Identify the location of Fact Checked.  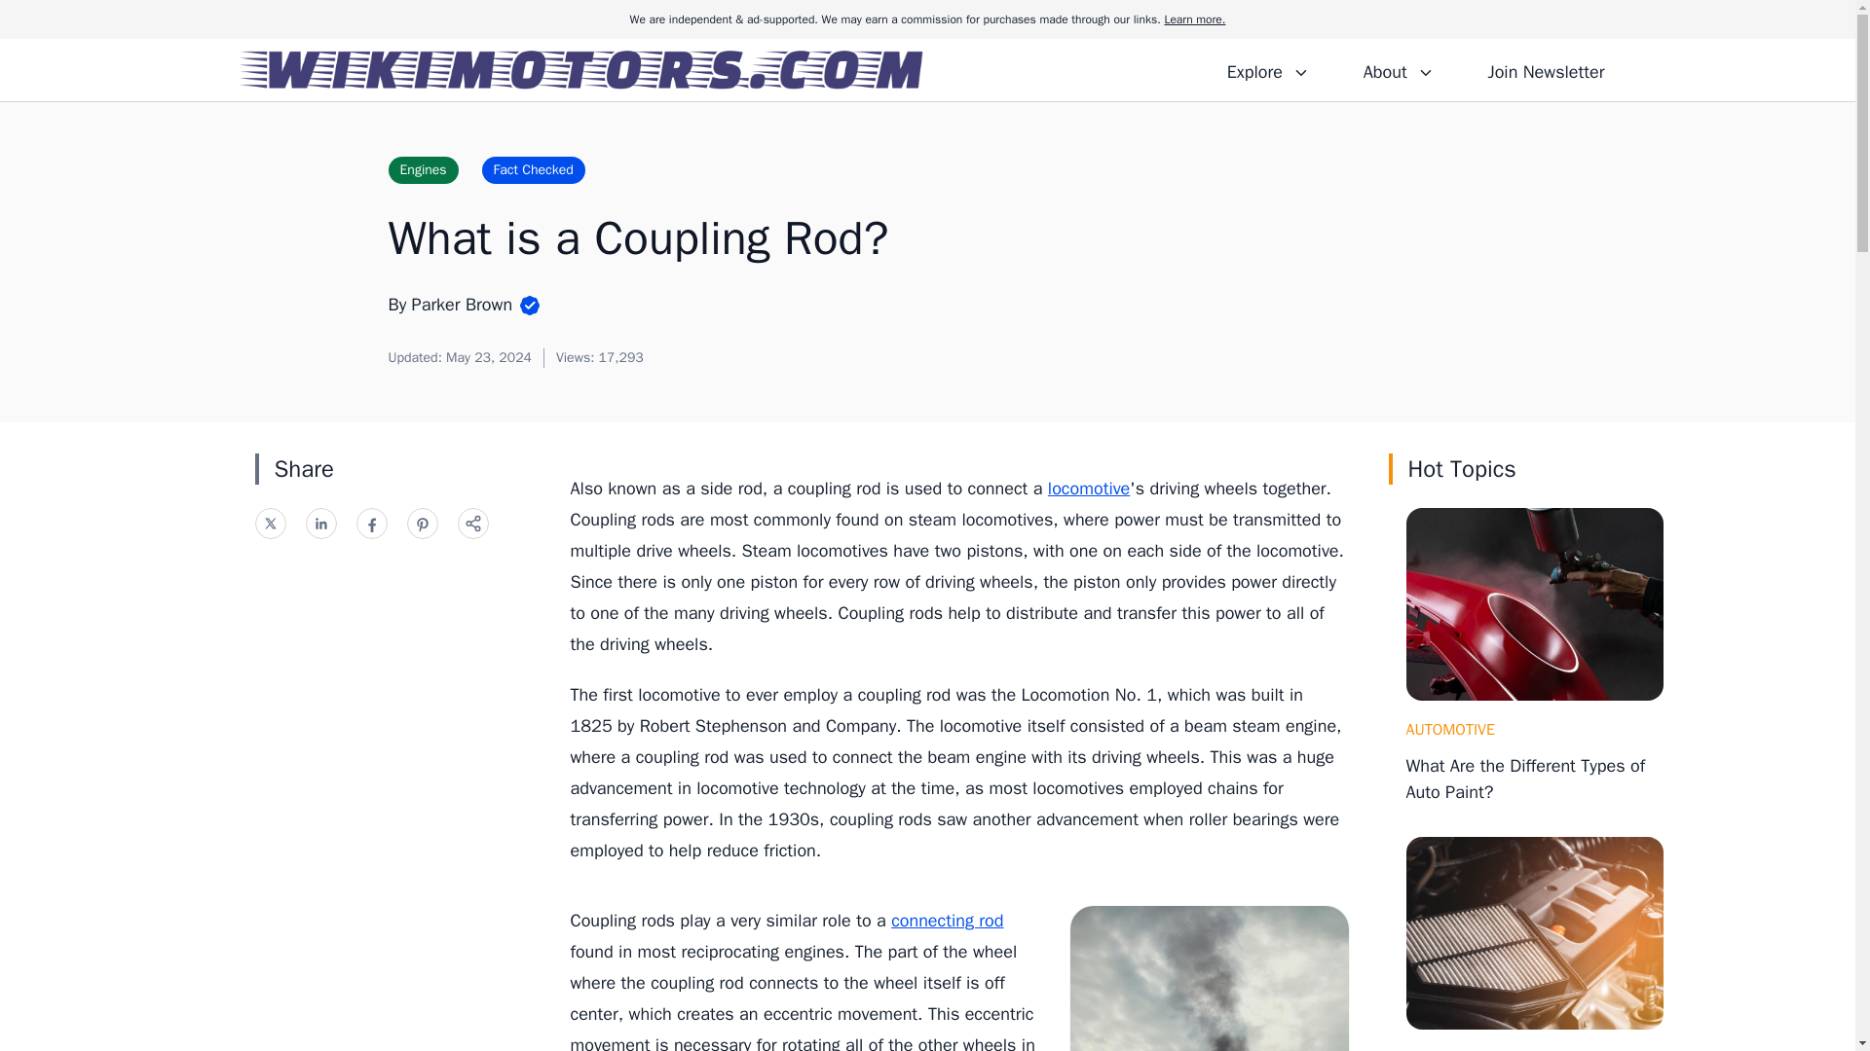
(534, 169).